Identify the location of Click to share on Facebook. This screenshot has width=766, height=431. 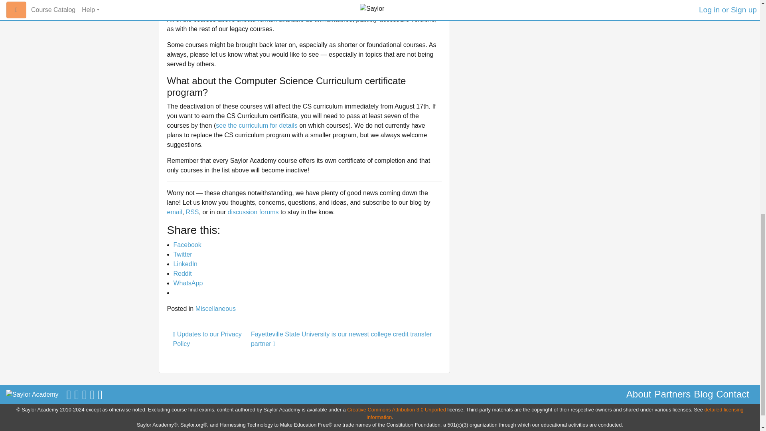
(187, 245).